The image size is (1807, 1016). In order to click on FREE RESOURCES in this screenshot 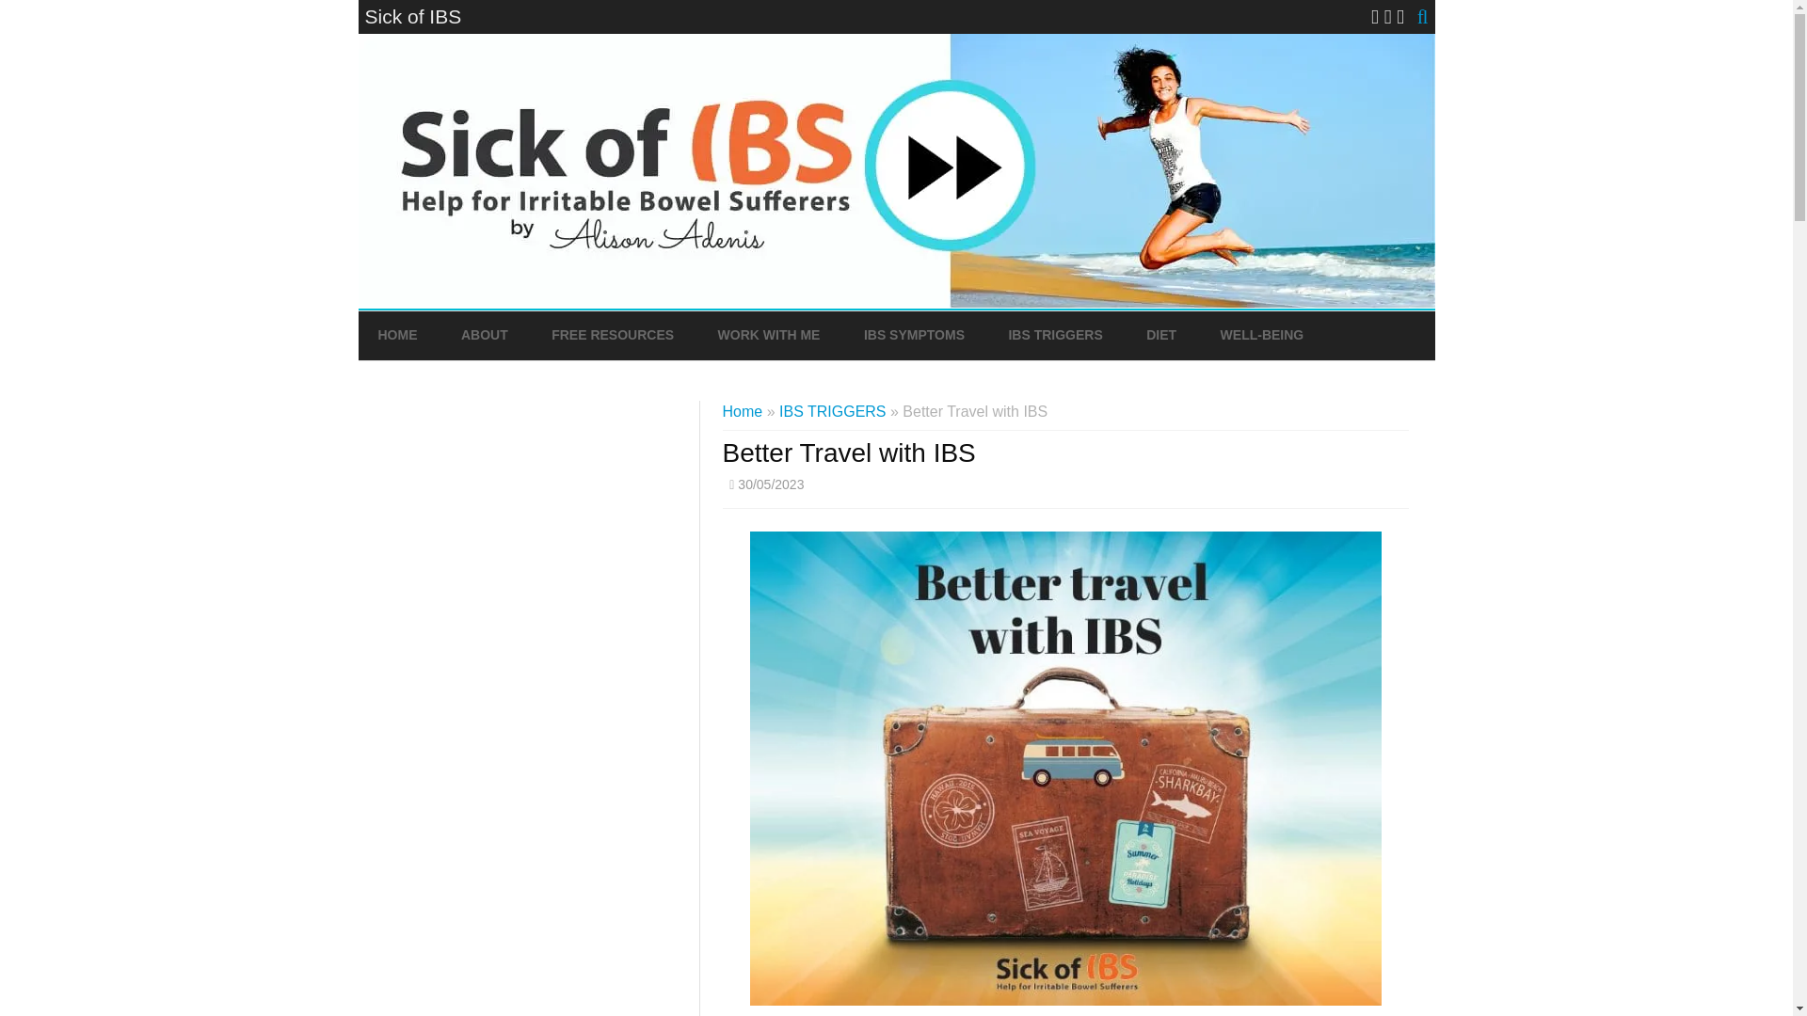, I will do `click(612, 335)`.